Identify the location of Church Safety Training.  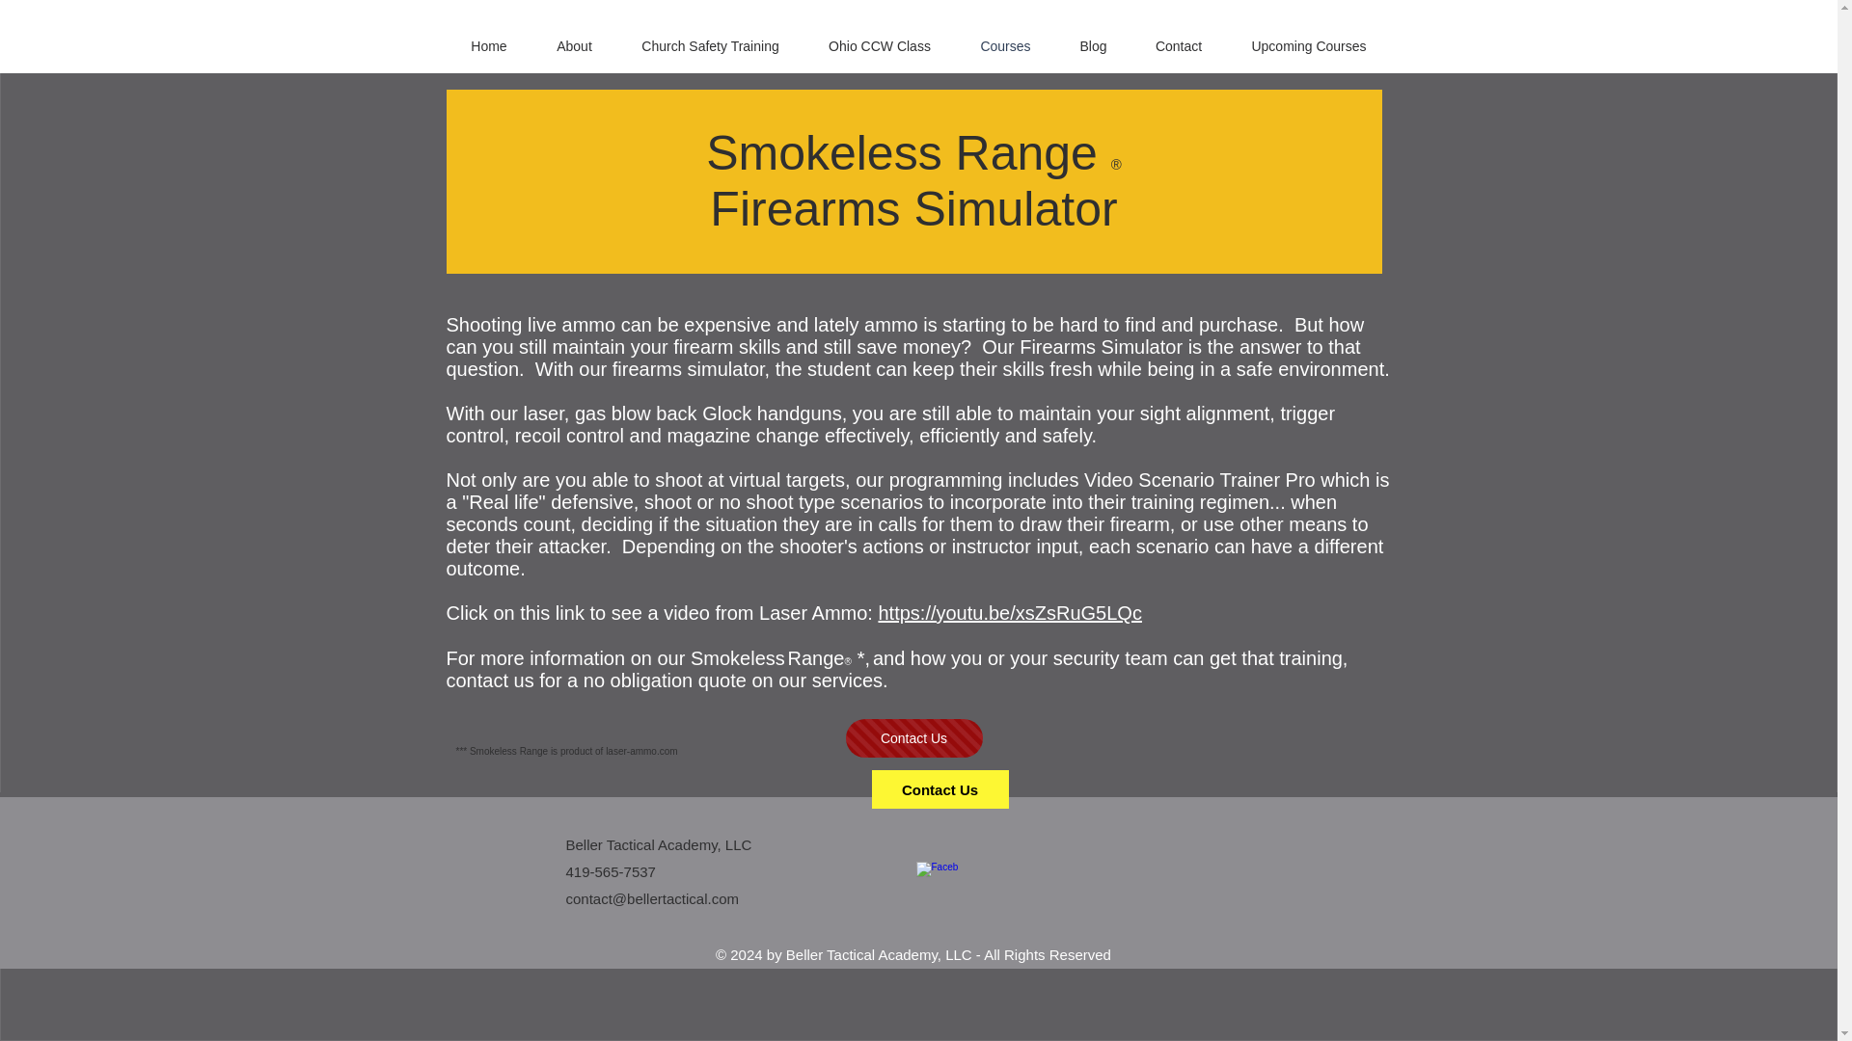
(710, 46).